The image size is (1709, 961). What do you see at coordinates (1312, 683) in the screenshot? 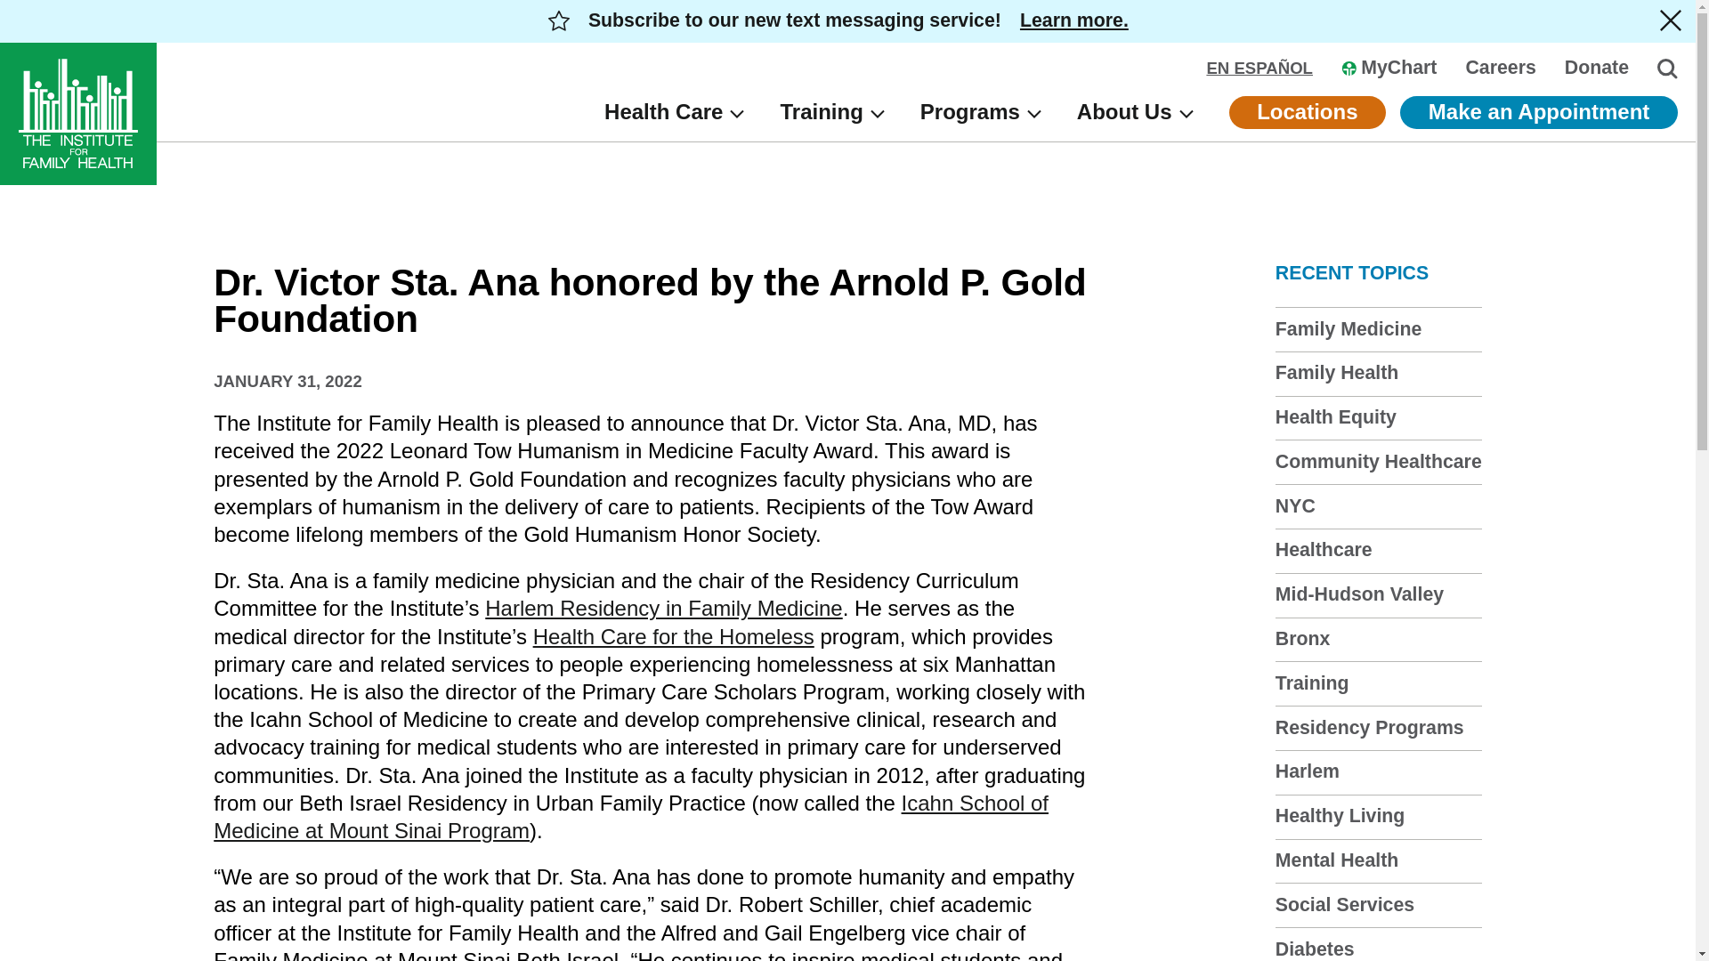
I see `Training` at bounding box center [1312, 683].